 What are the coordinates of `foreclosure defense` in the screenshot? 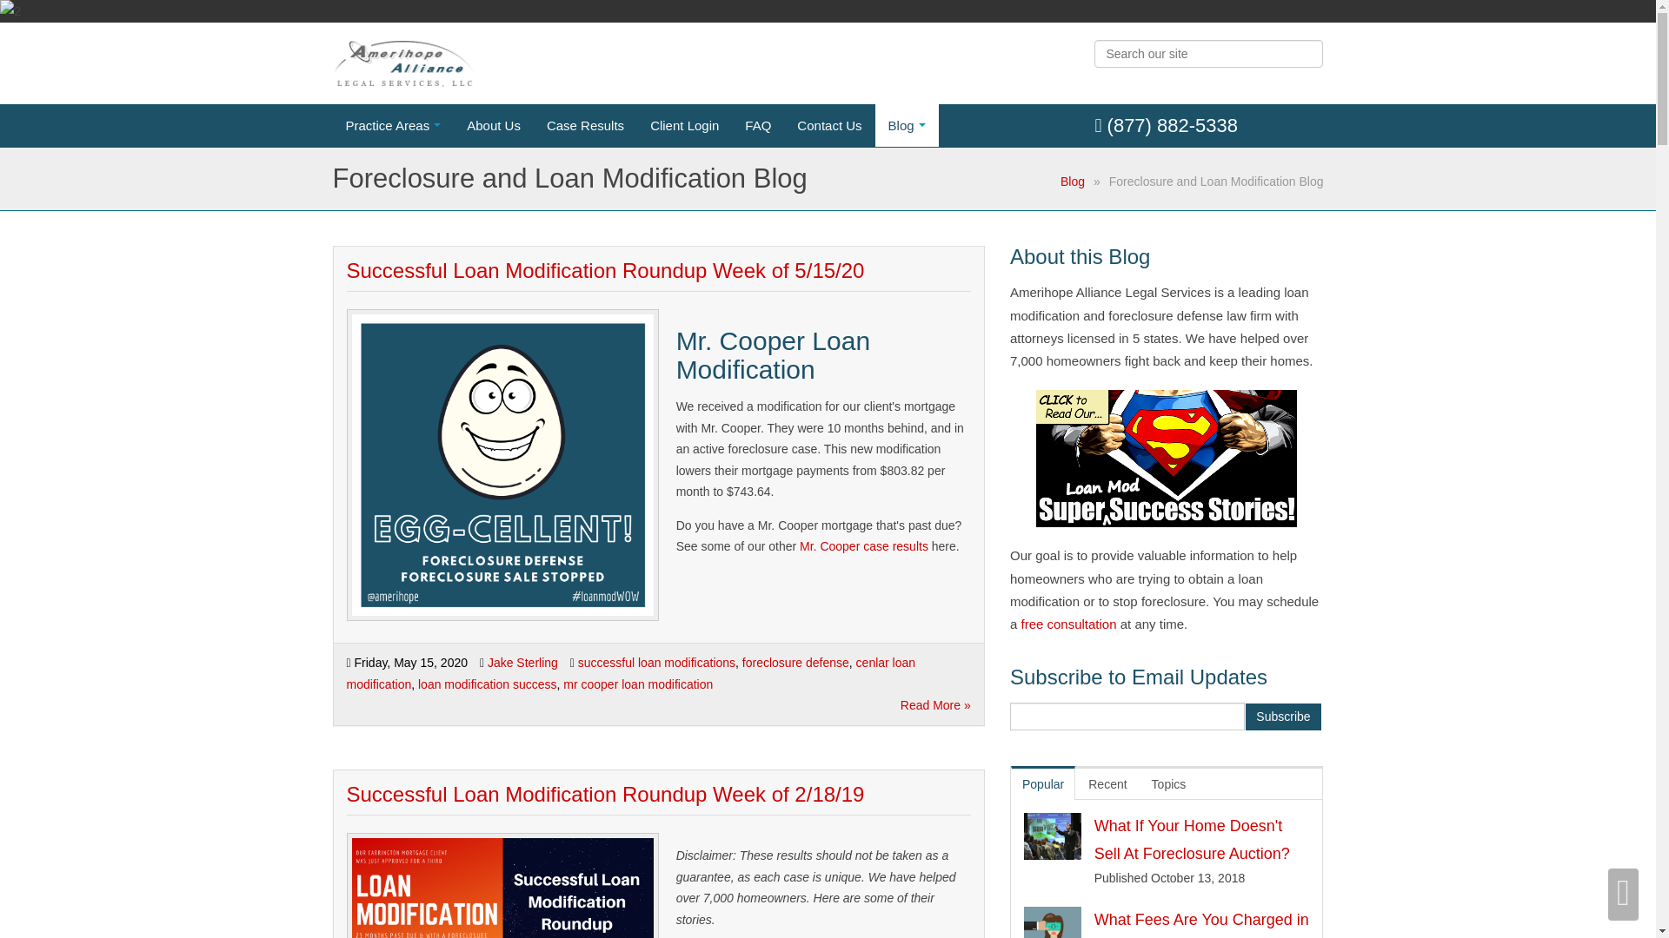 It's located at (796, 662).